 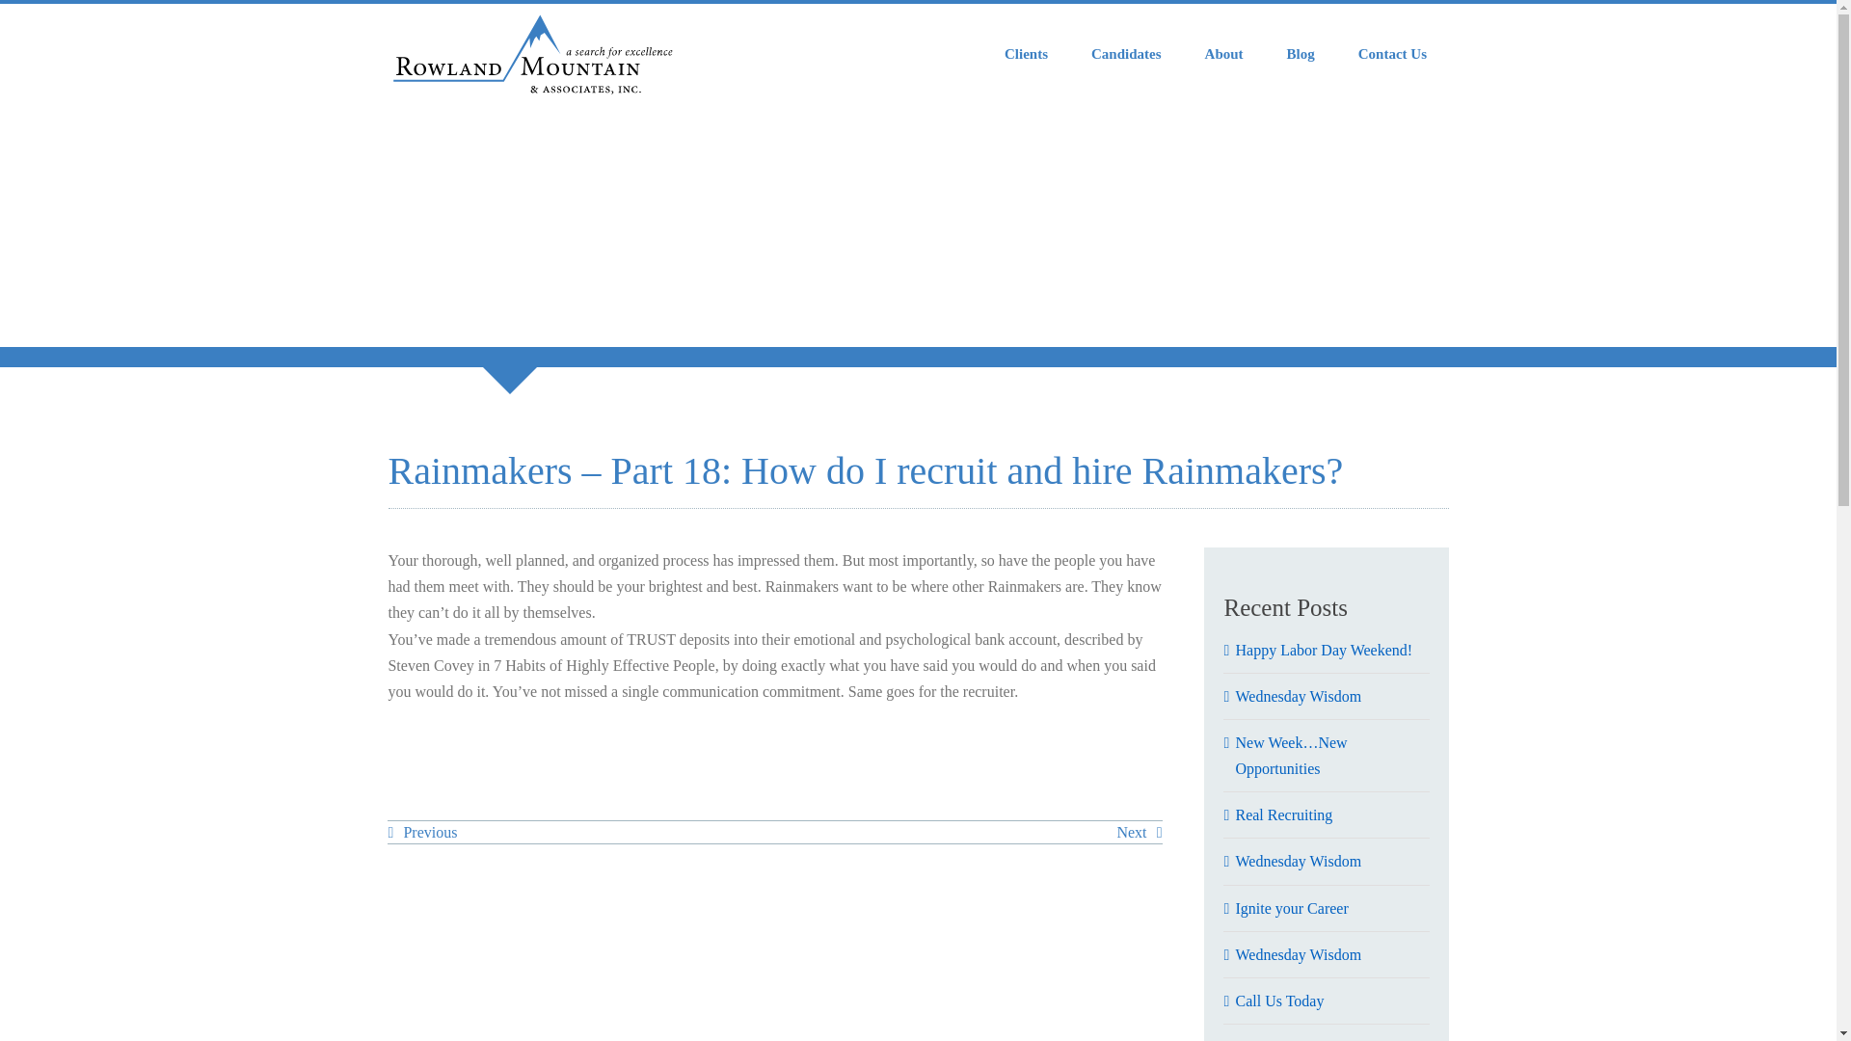 What do you see at coordinates (1285, 1039) in the screenshot?
I see `Happy Weekend` at bounding box center [1285, 1039].